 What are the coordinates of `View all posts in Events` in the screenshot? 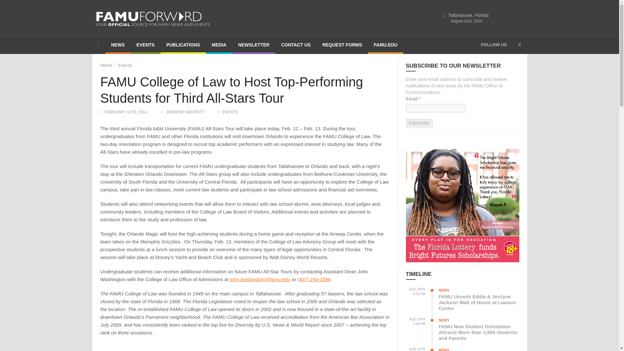 It's located at (230, 112).